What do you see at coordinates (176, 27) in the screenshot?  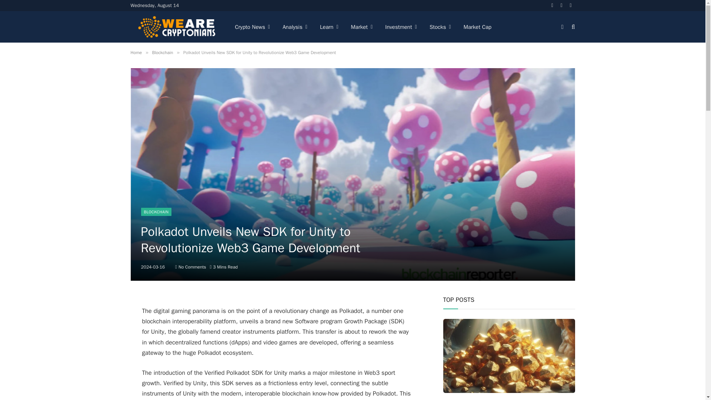 I see `We Are Cryptonians` at bounding box center [176, 27].